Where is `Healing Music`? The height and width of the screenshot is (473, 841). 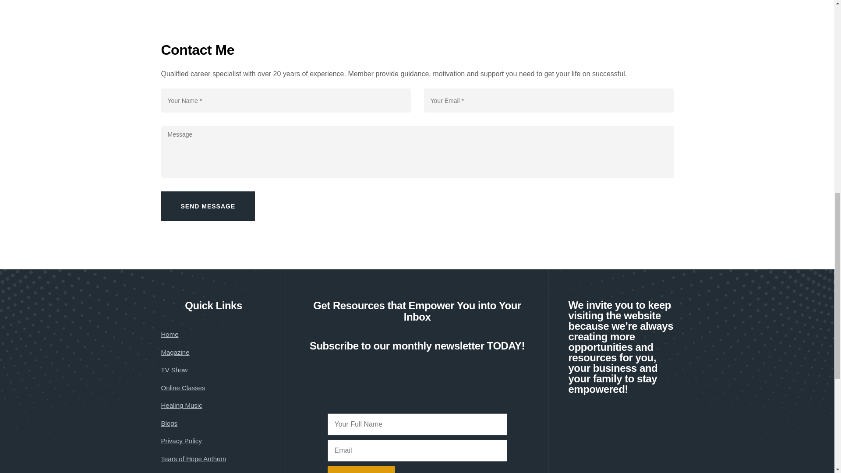 Healing Music is located at coordinates (182, 405).